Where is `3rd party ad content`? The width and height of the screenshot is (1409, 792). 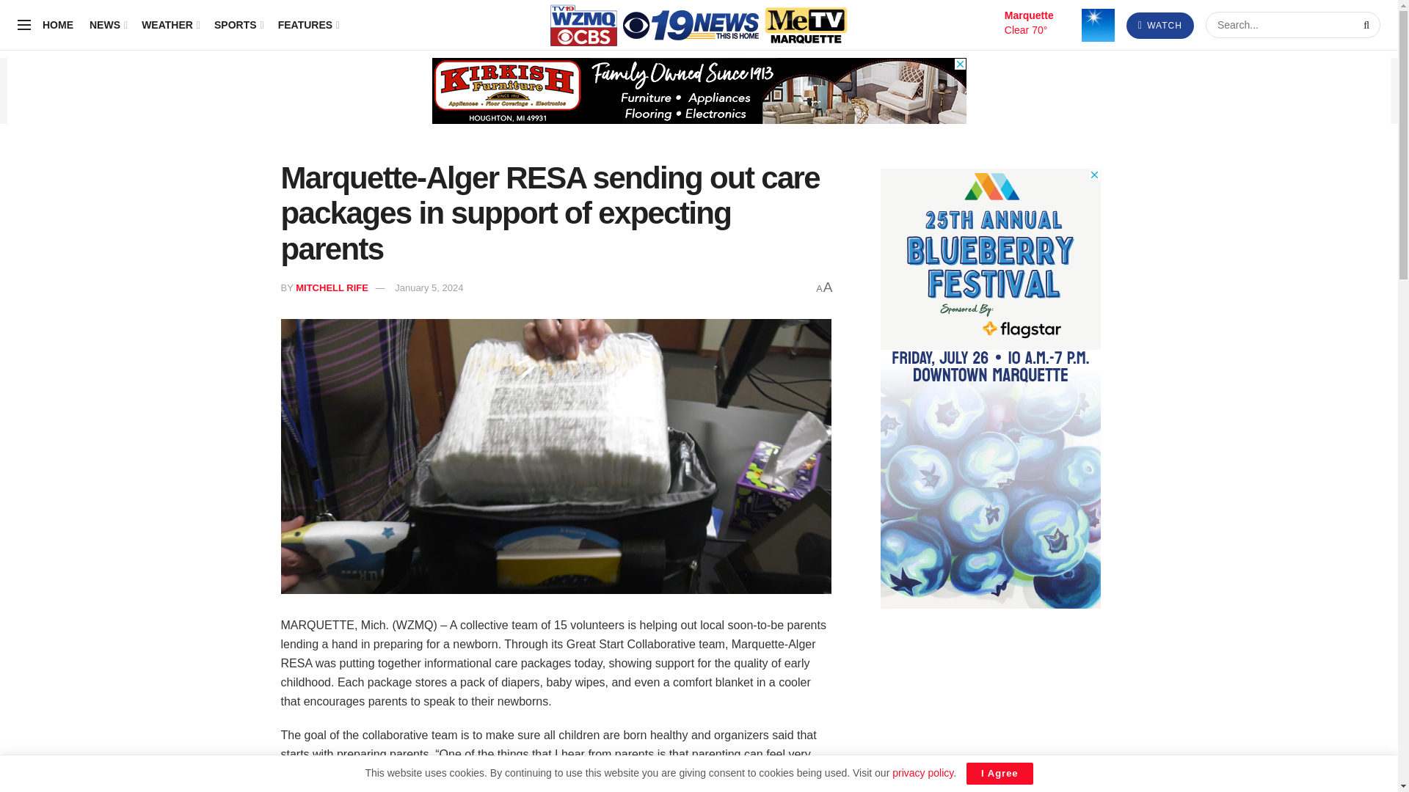 3rd party ad content is located at coordinates (698, 90).